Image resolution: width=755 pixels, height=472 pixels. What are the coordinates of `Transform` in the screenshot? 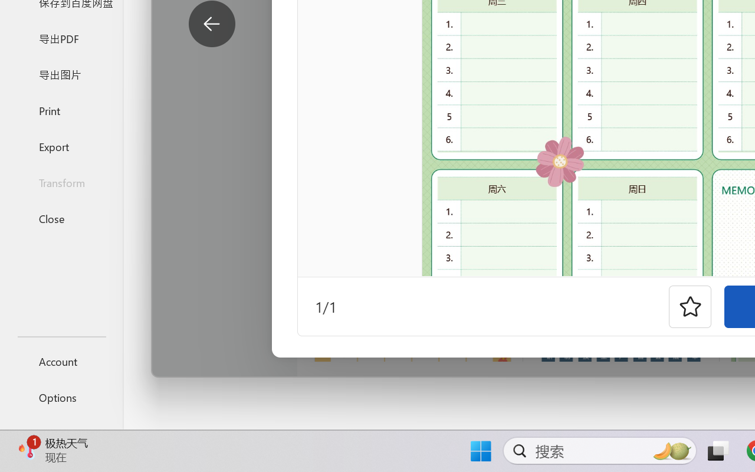 It's located at (61, 183).